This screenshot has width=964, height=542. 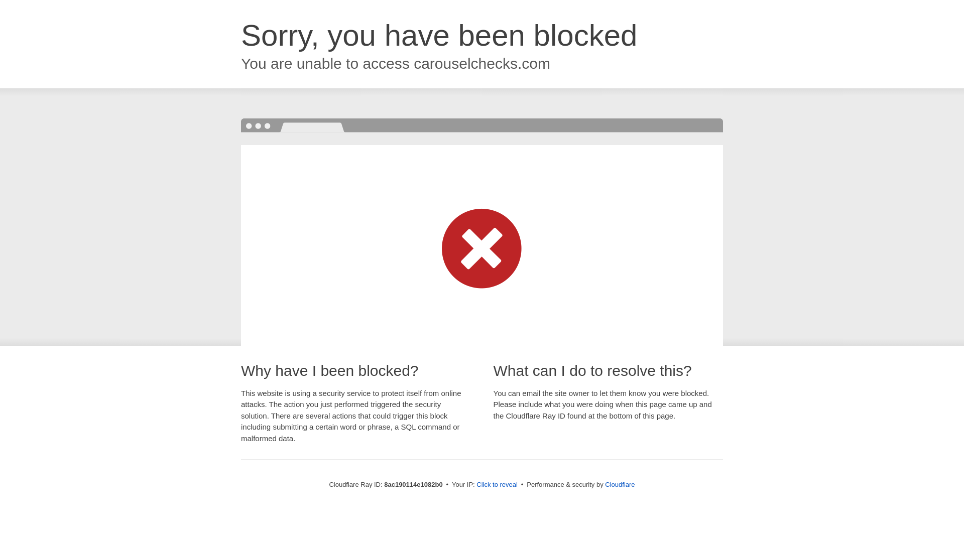 What do you see at coordinates (620, 484) in the screenshot?
I see `Cloudflare` at bounding box center [620, 484].